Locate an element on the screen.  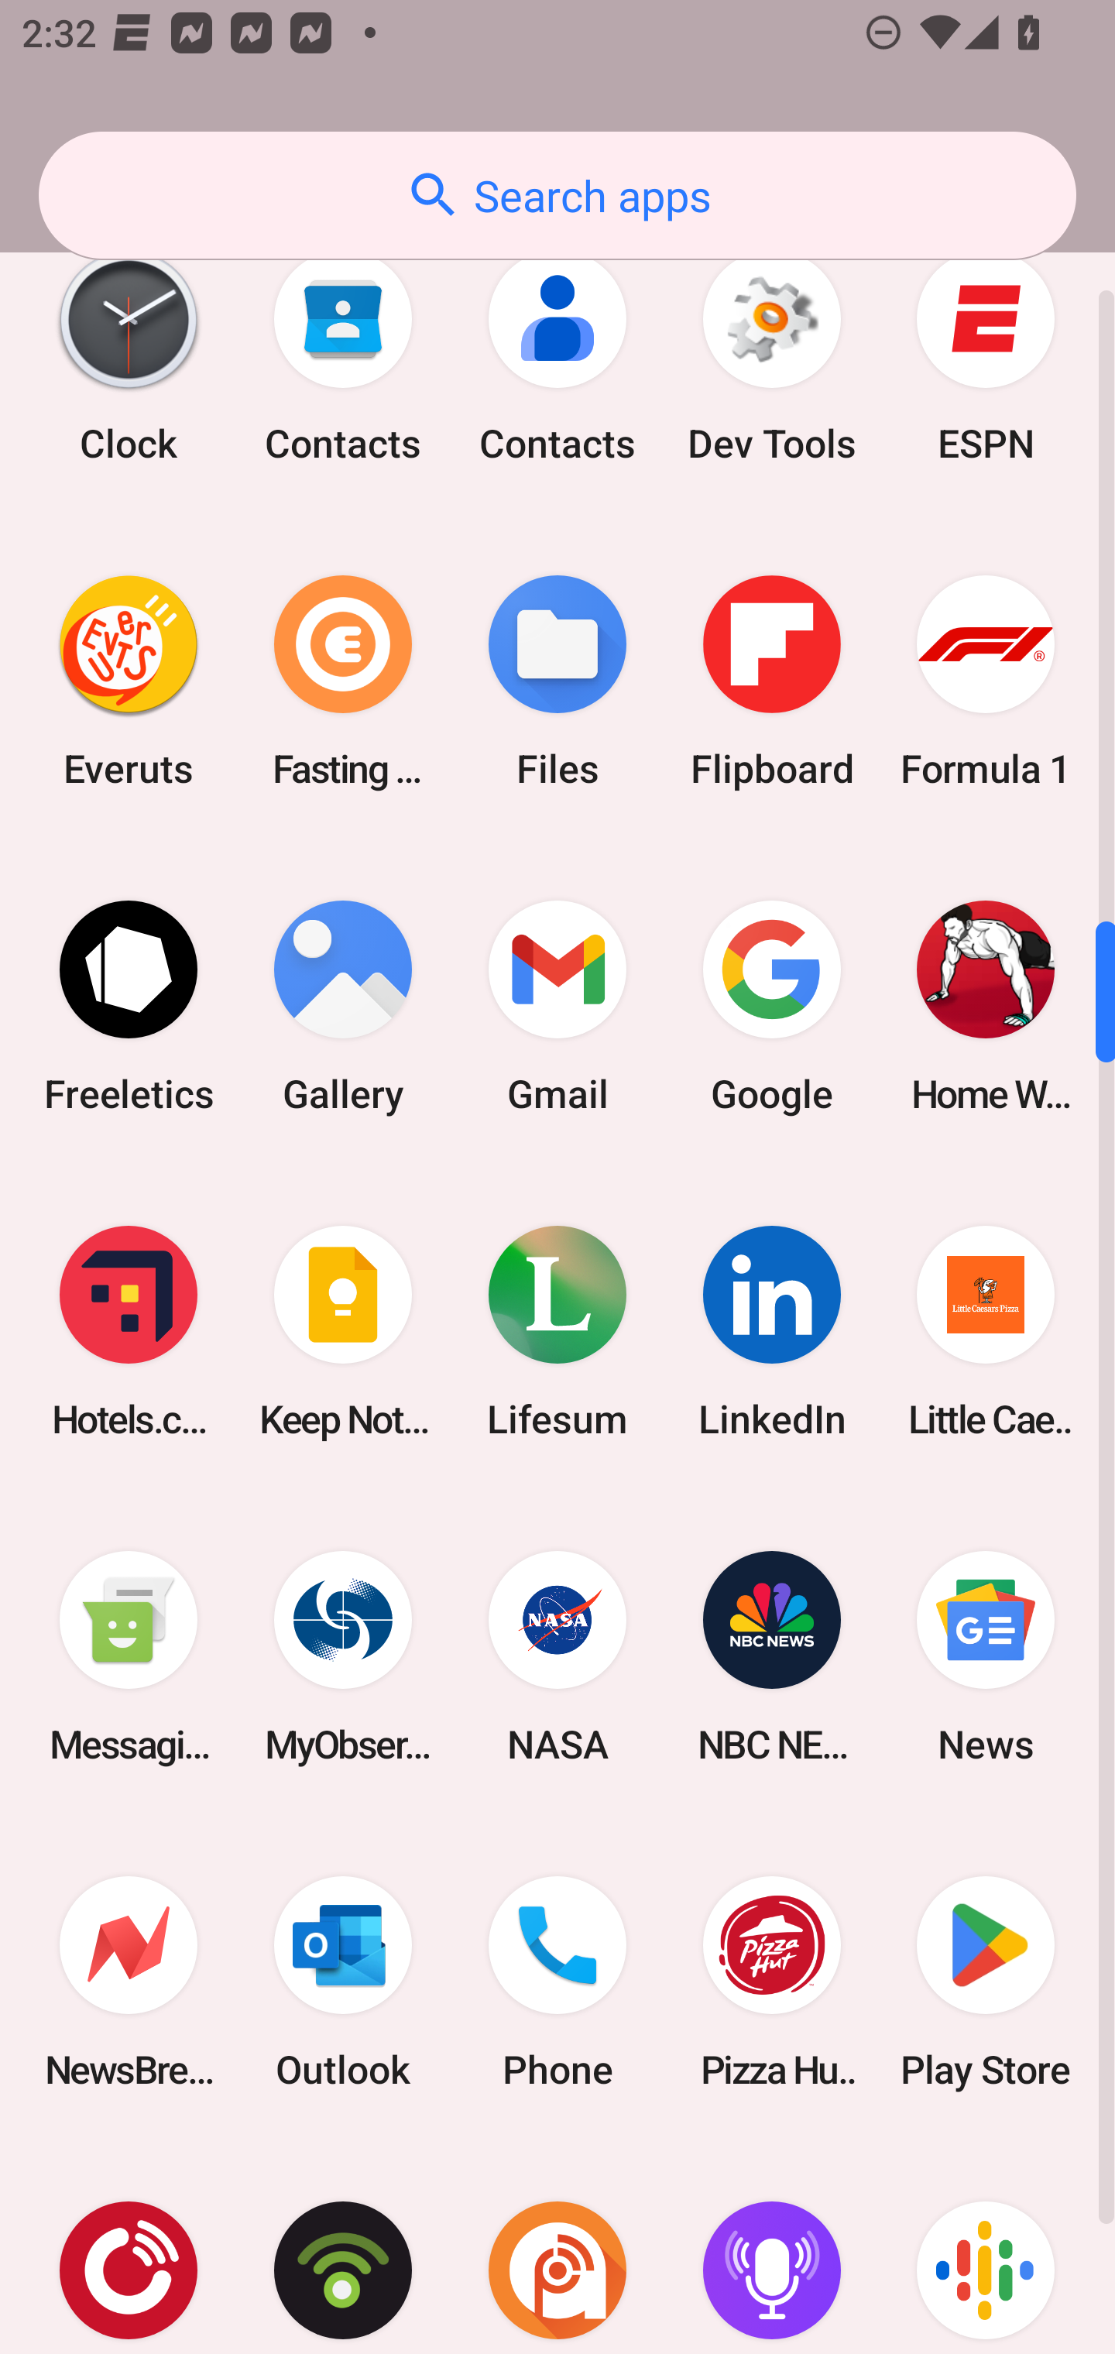
NASA is located at coordinates (557, 1657).